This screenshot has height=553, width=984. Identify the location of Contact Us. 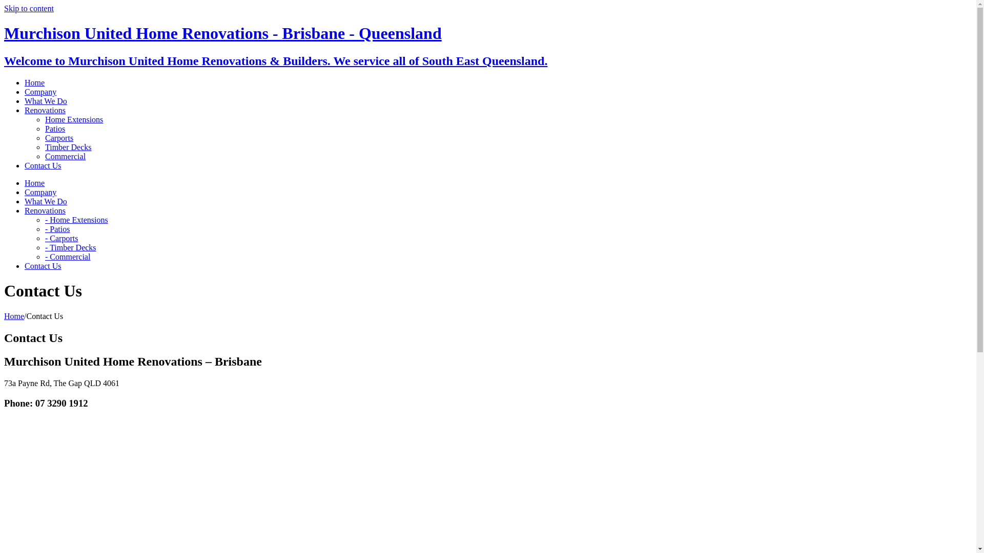
(43, 266).